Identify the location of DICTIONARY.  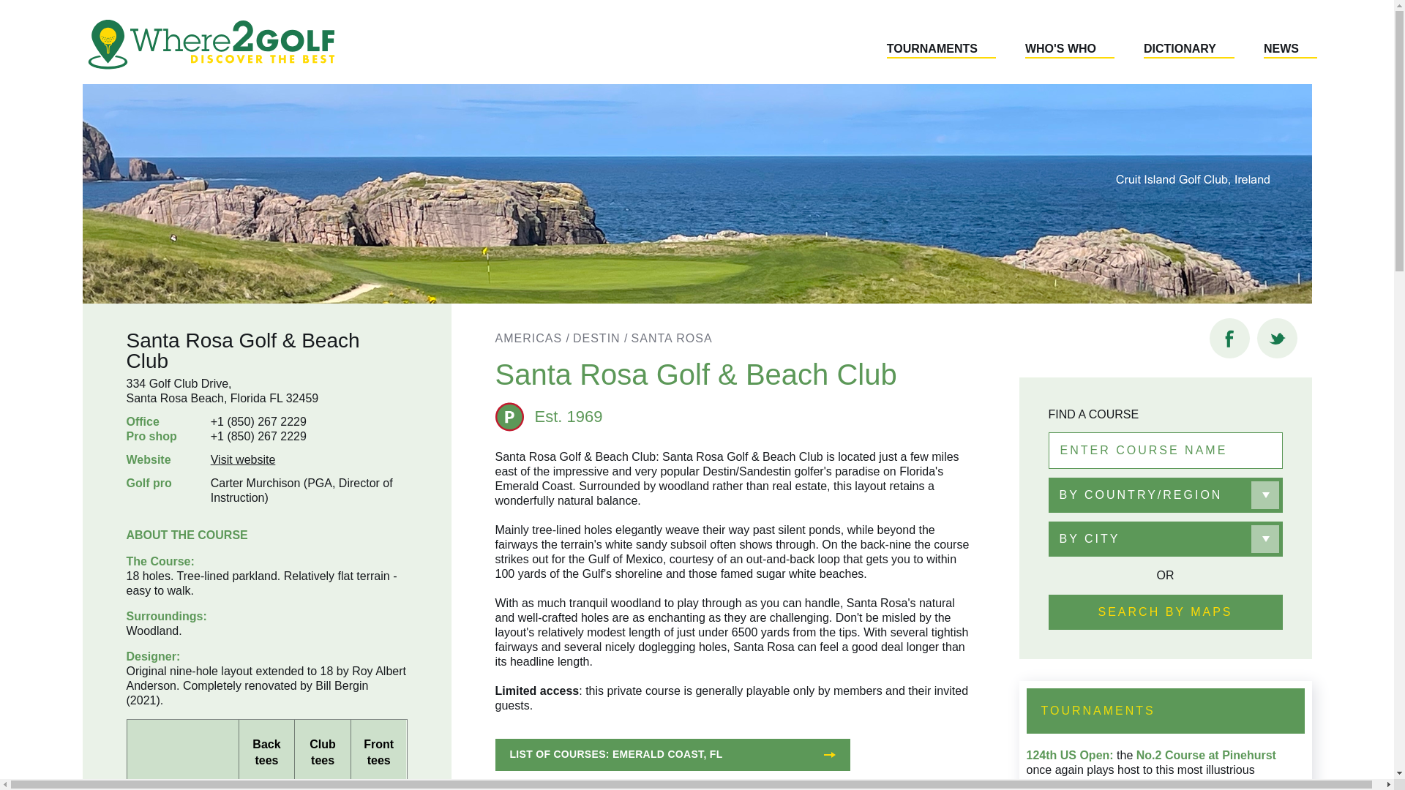
(1188, 50).